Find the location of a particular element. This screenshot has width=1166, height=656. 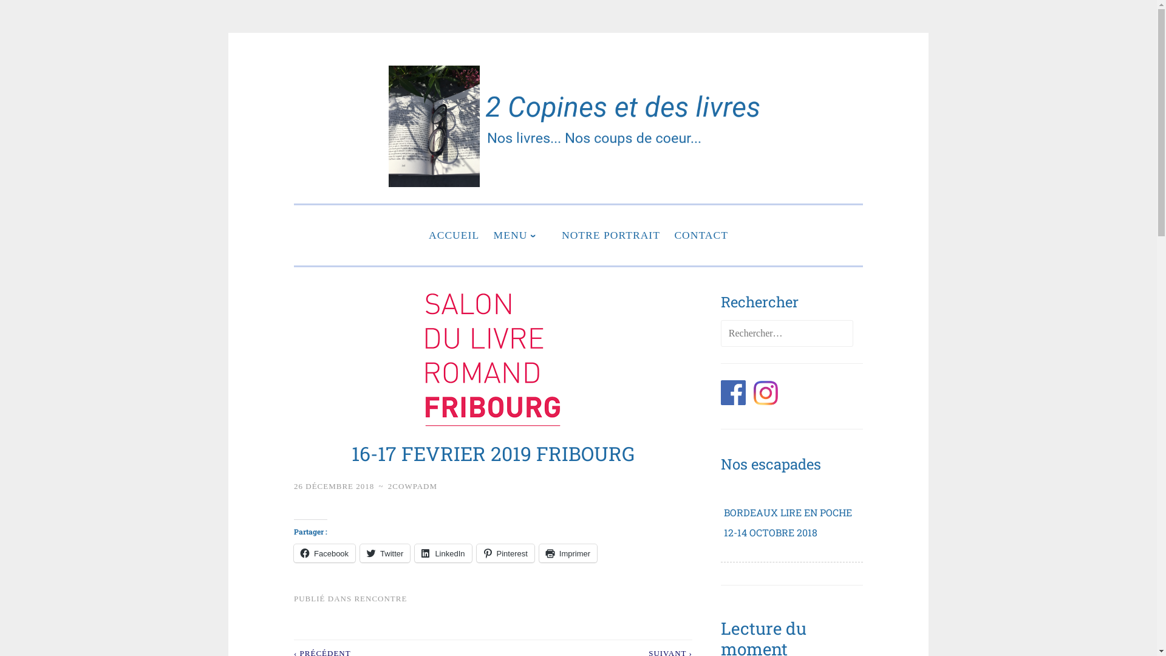

2 copines et des livres is located at coordinates (650, 203).